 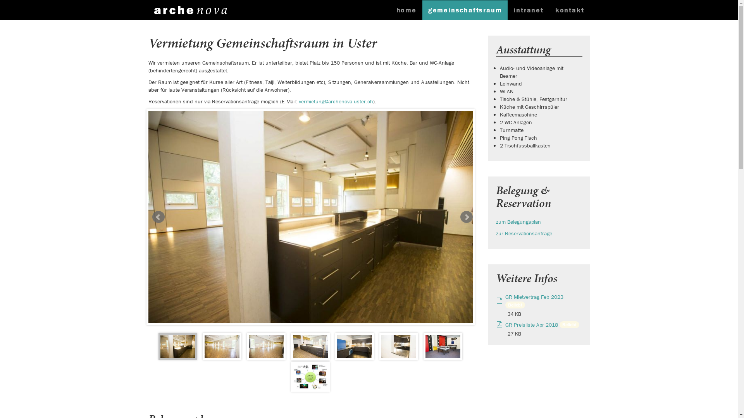 What do you see at coordinates (532, 325) in the screenshot?
I see `GR Preisliste Apr 2018` at bounding box center [532, 325].